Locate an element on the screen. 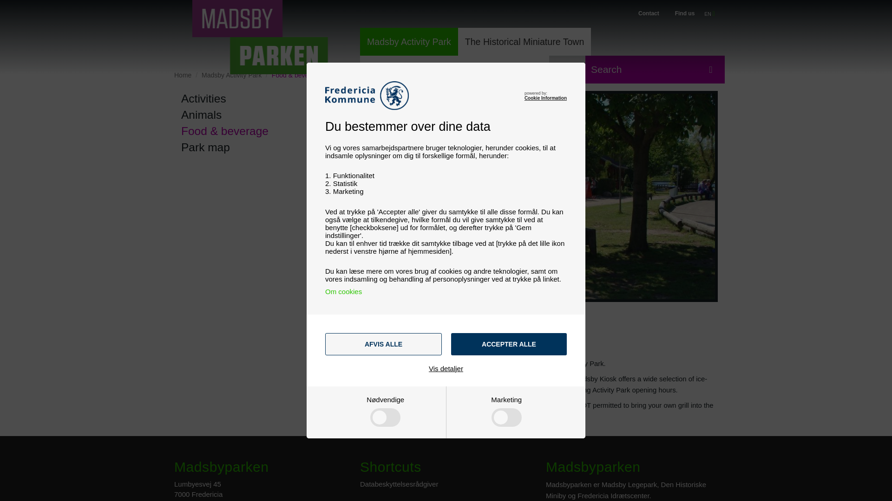 The width and height of the screenshot is (892, 501). ACCEPTER ALLE is located at coordinates (509, 344).